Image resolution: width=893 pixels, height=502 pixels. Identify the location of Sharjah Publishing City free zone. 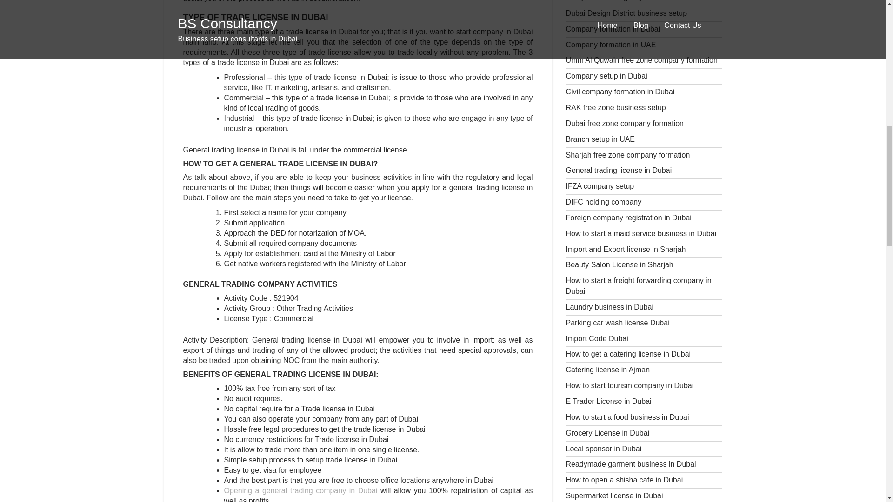
(620, 1).